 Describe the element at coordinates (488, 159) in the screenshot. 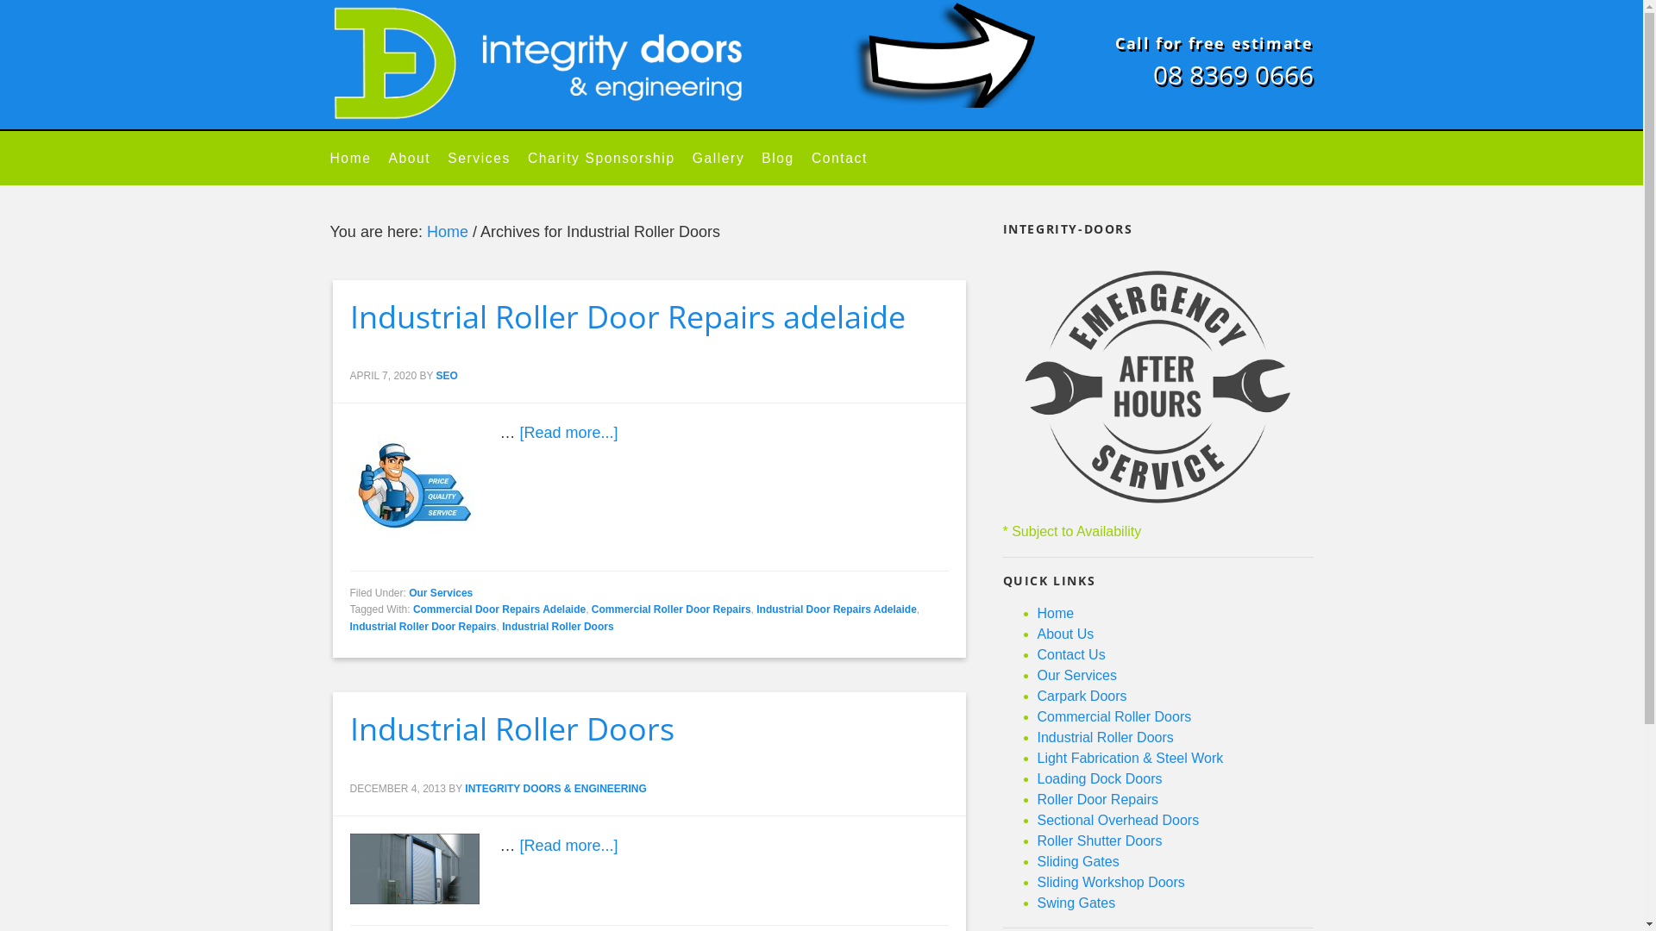

I see `Services` at that location.